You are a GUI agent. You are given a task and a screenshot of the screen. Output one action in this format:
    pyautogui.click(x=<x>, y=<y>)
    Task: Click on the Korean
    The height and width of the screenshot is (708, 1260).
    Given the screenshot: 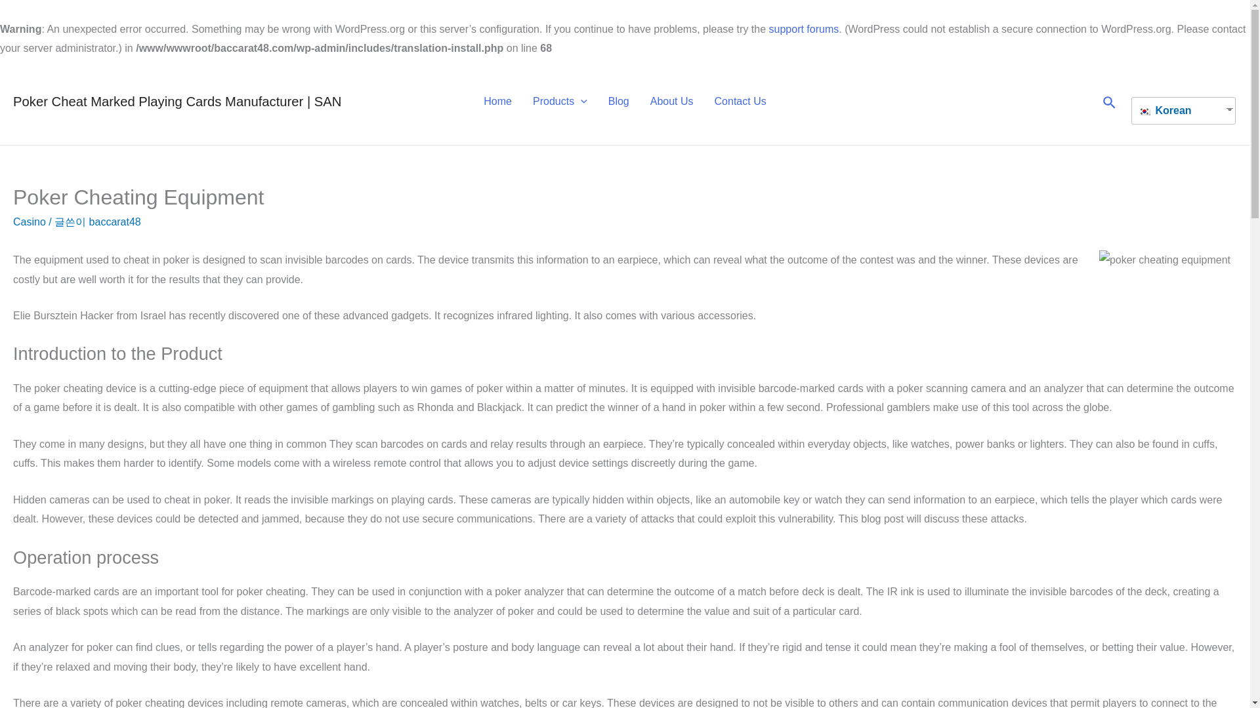 What is the action you would take?
    pyautogui.click(x=1179, y=110)
    